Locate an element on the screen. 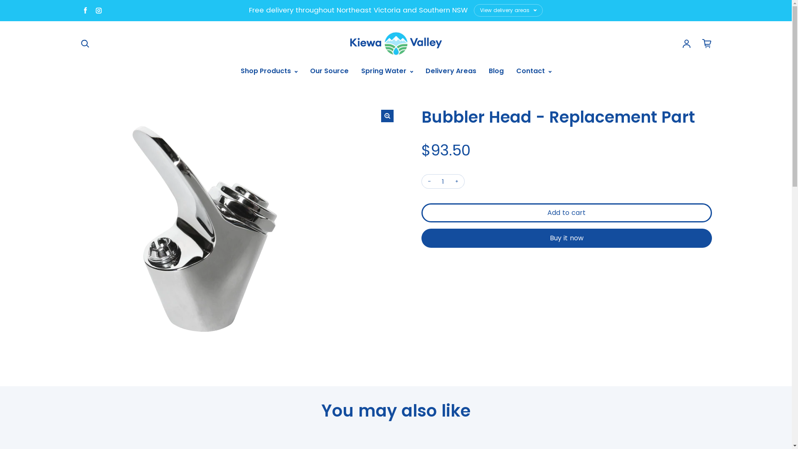 The width and height of the screenshot is (798, 449). Log in is located at coordinates (687, 44).